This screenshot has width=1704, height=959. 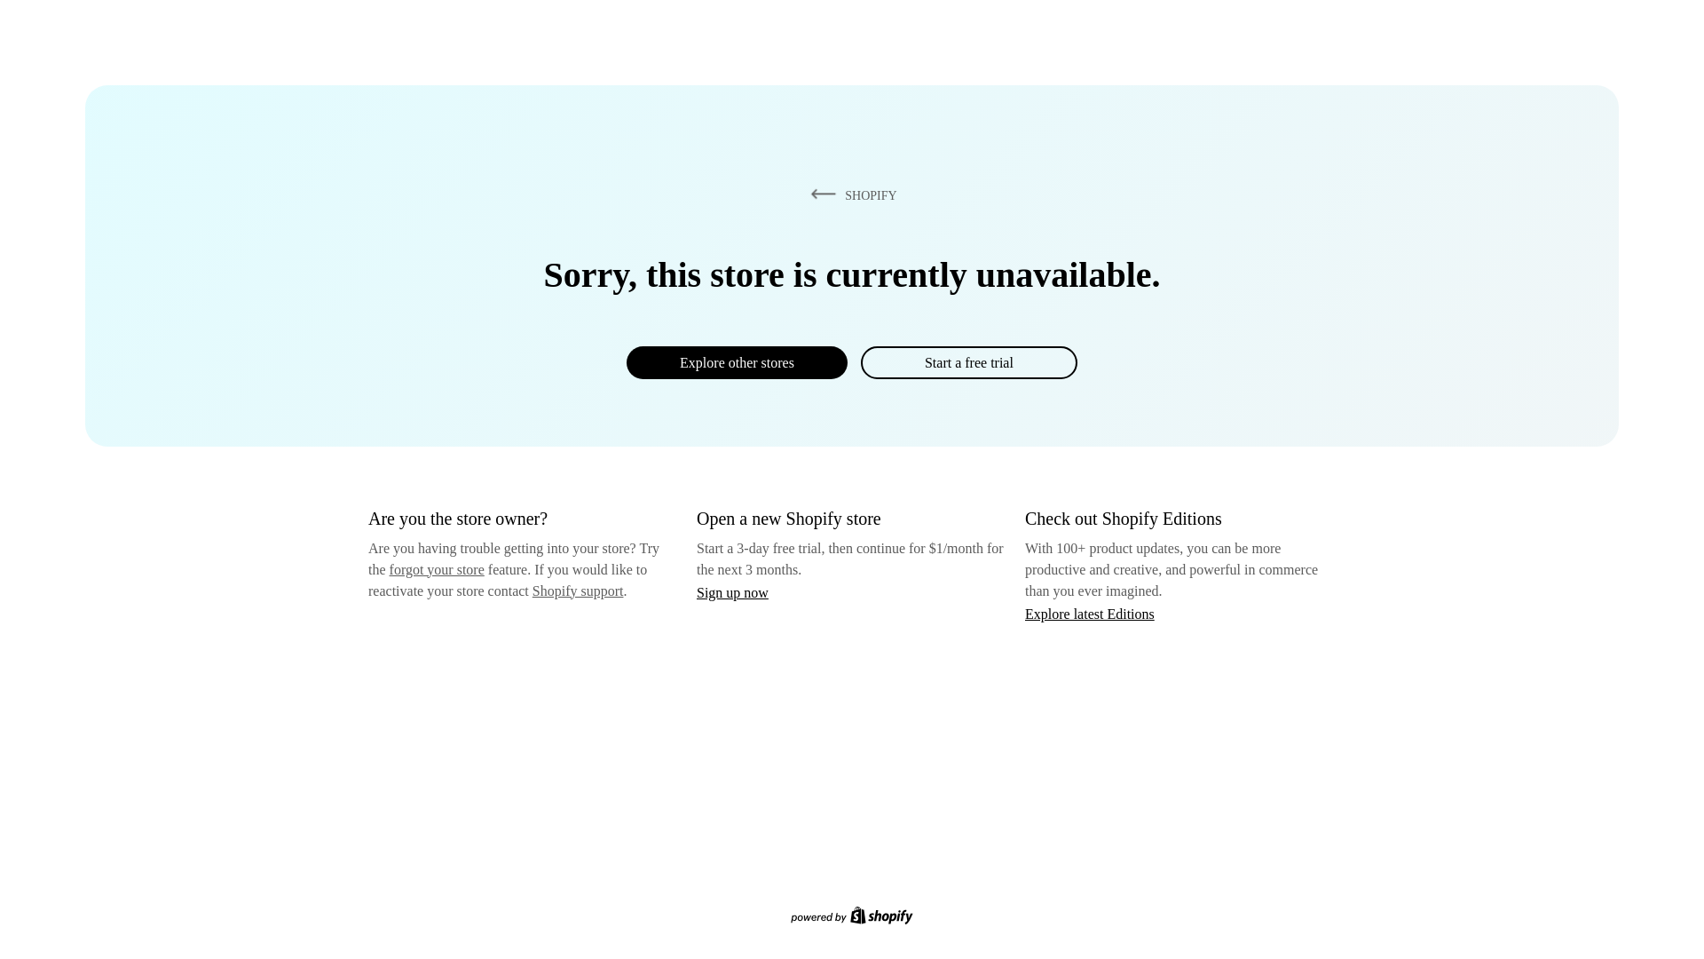 What do you see at coordinates (437, 569) in the screenshot?
I see `forgot your store` at bounding box center [437, 569].